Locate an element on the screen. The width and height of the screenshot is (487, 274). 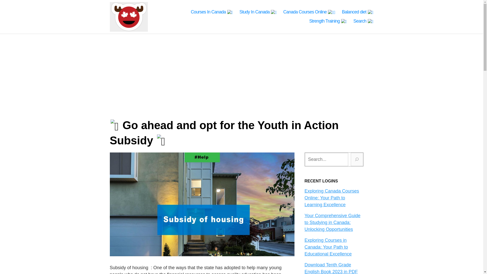
Strength Training is located at coordinates (328, 21).